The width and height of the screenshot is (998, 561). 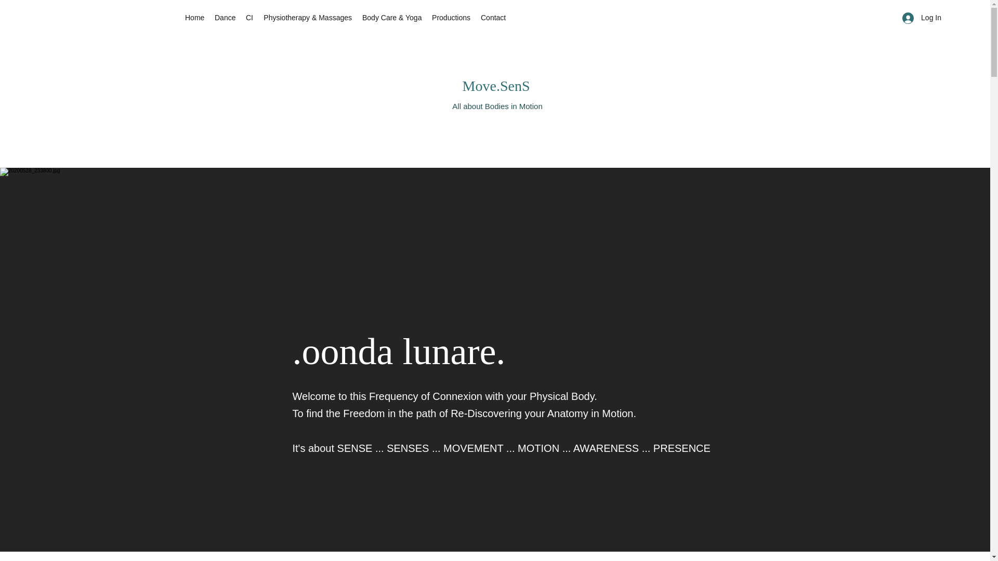 What do you see at coordinates (225, 18) in the screenshot?
I see `Dance` at bounding box center [225, 18].